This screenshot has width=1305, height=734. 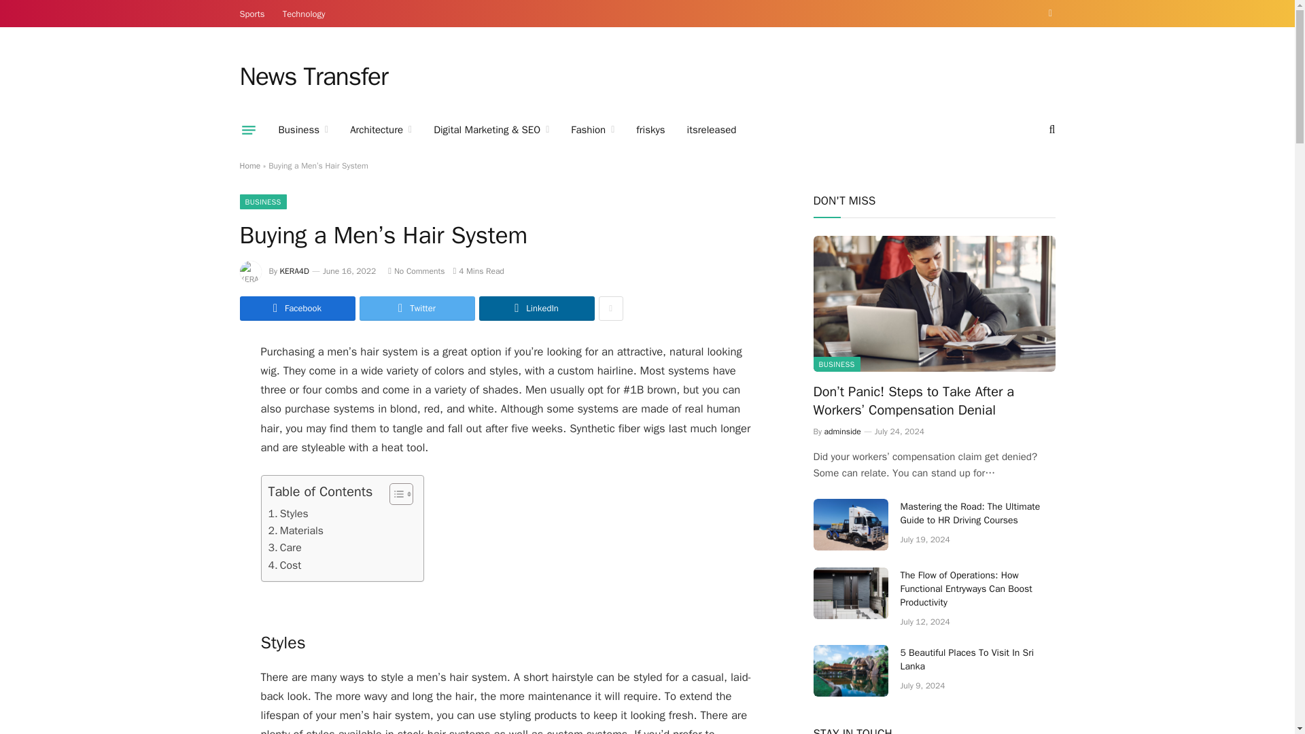 What do you see at coordinates (1048, 14) in the screenshot?
I see `Switch to Dark Design - easier on eyes.` at bounding box center [1048, 14].